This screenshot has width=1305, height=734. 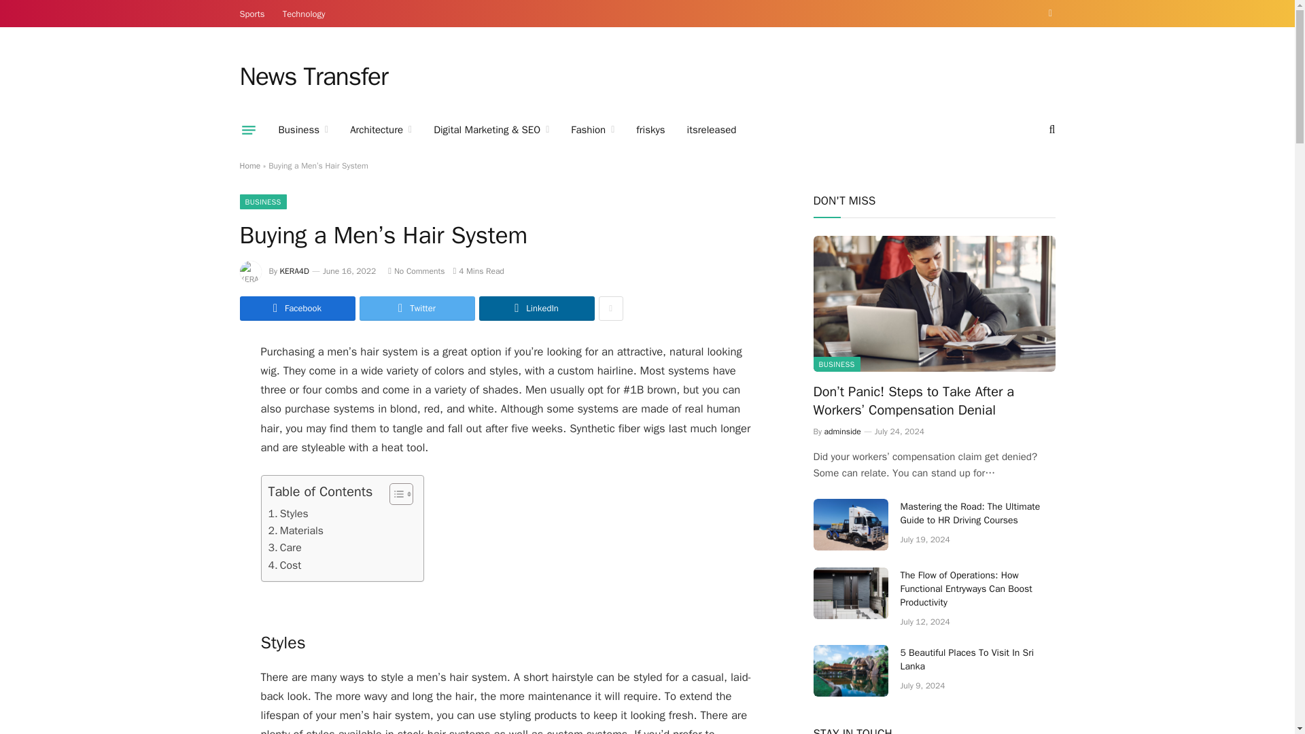 What do you see at coordinates (1048, 14) in the screenshot?
I see `Switch to Dark Design - easier on eyes.` at bounding box center [1048, 14].